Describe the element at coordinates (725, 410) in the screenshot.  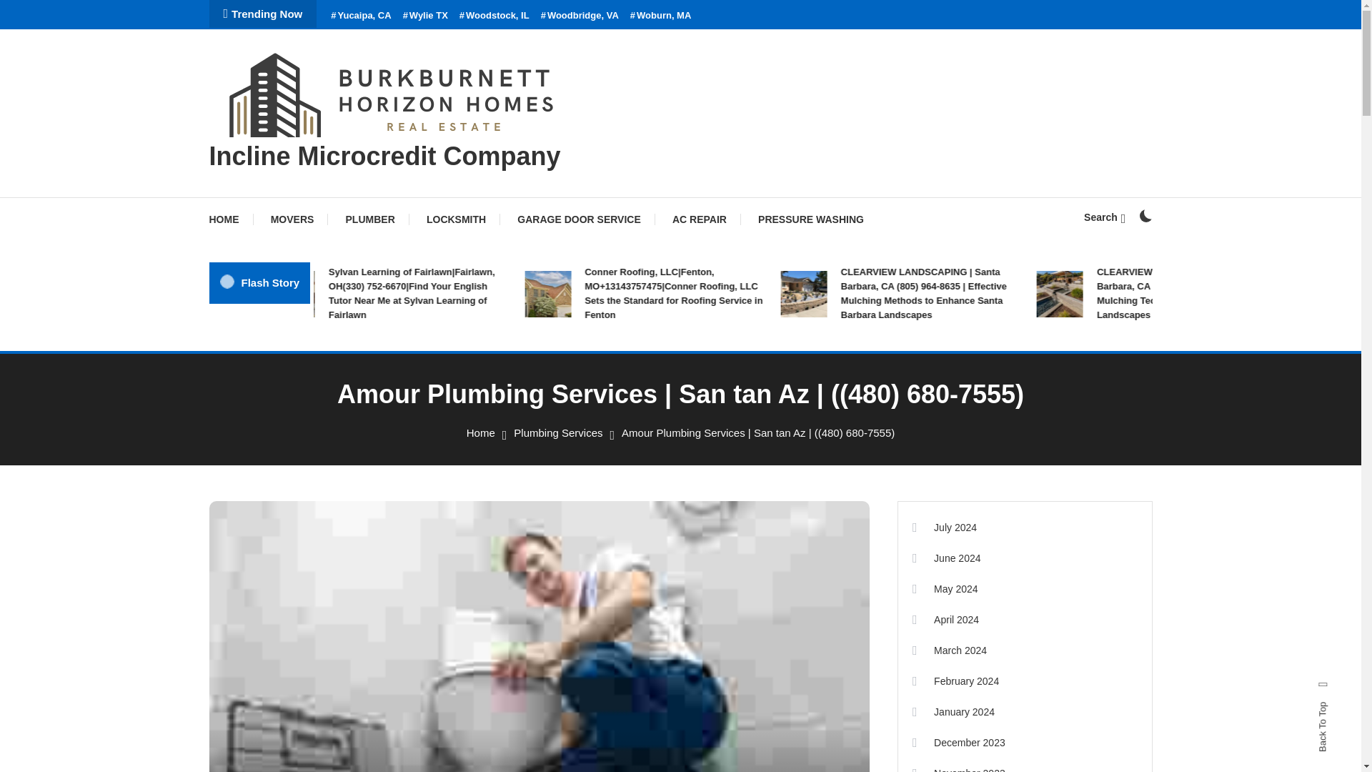
I see `Search` at that location.